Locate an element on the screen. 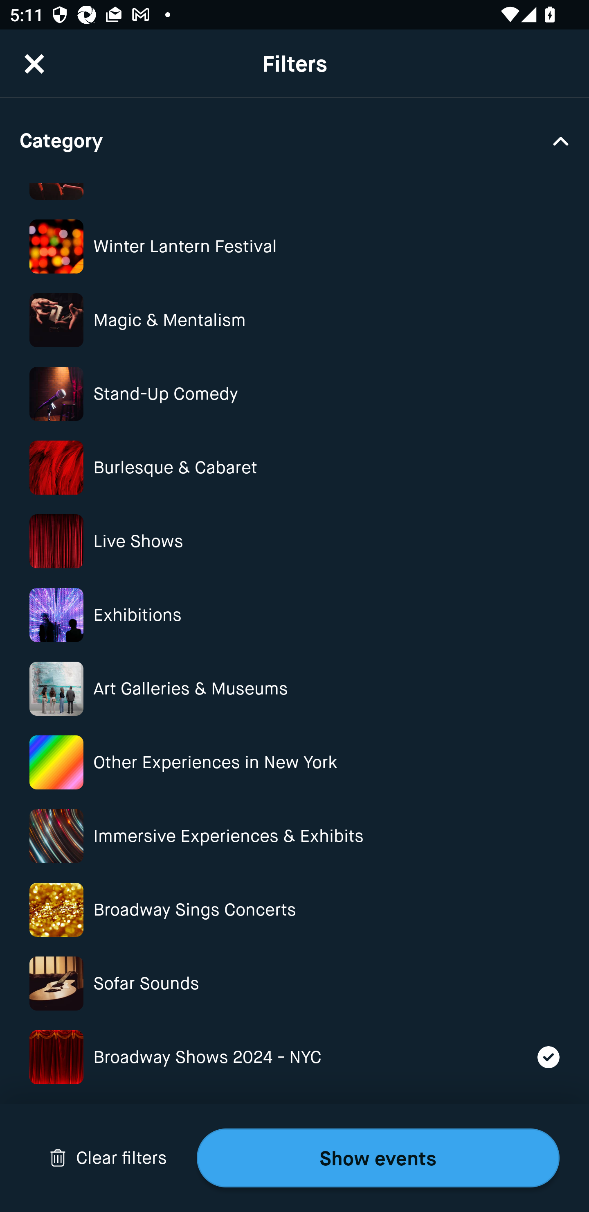  Drop Down Arrow Clear filters is located at coordinates (108, 1158).